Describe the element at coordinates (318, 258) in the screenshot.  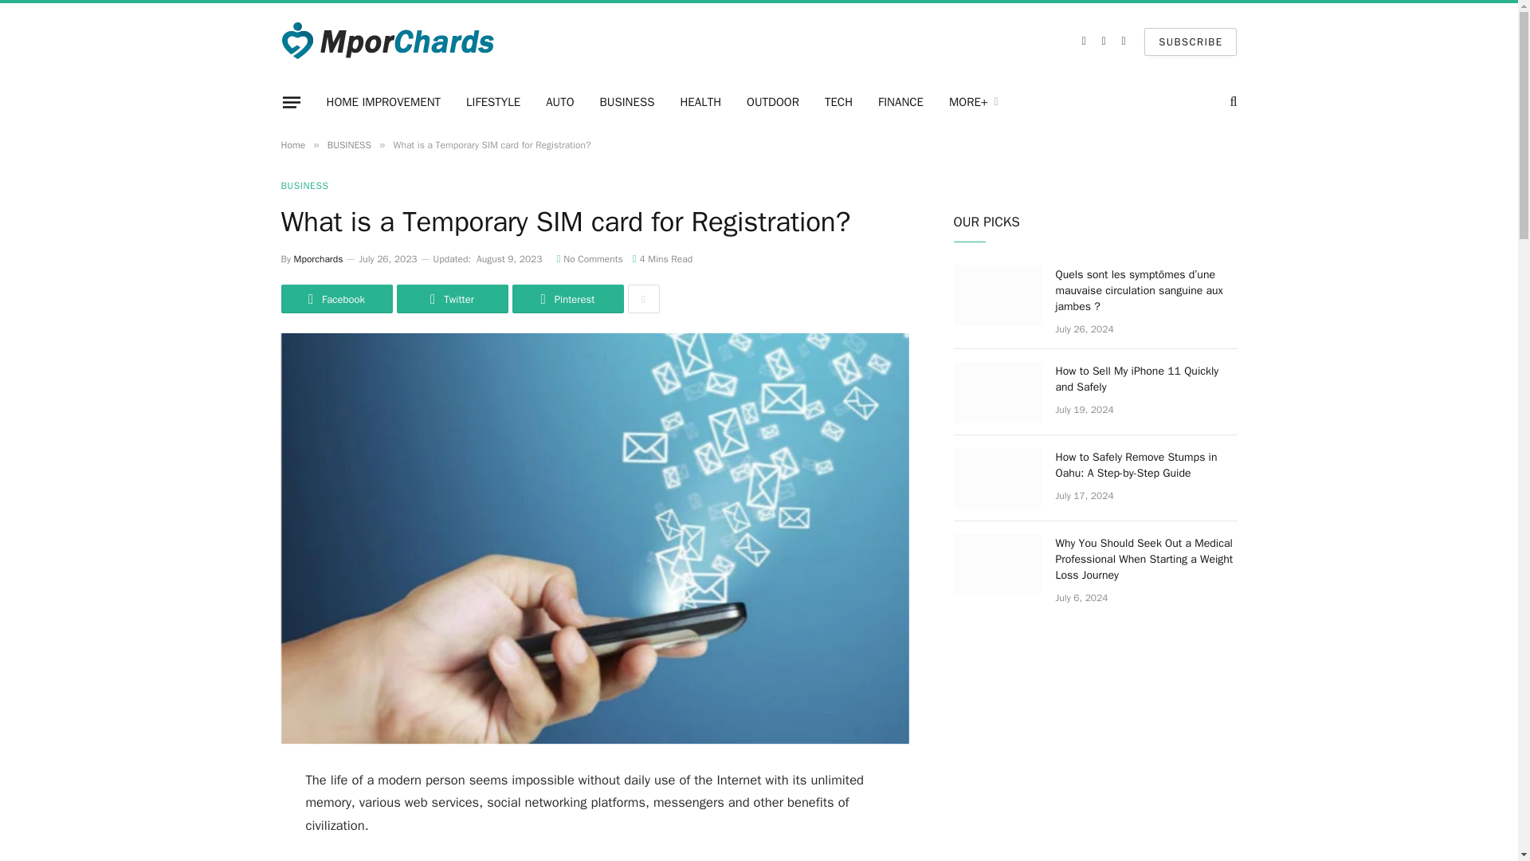
I see `Posts by Mporchards` at that location.